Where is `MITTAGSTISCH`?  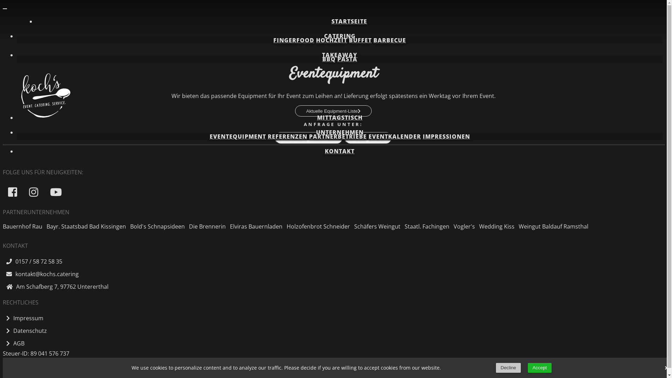
MITTAGSTISCH is located at coordinates (340, 118).